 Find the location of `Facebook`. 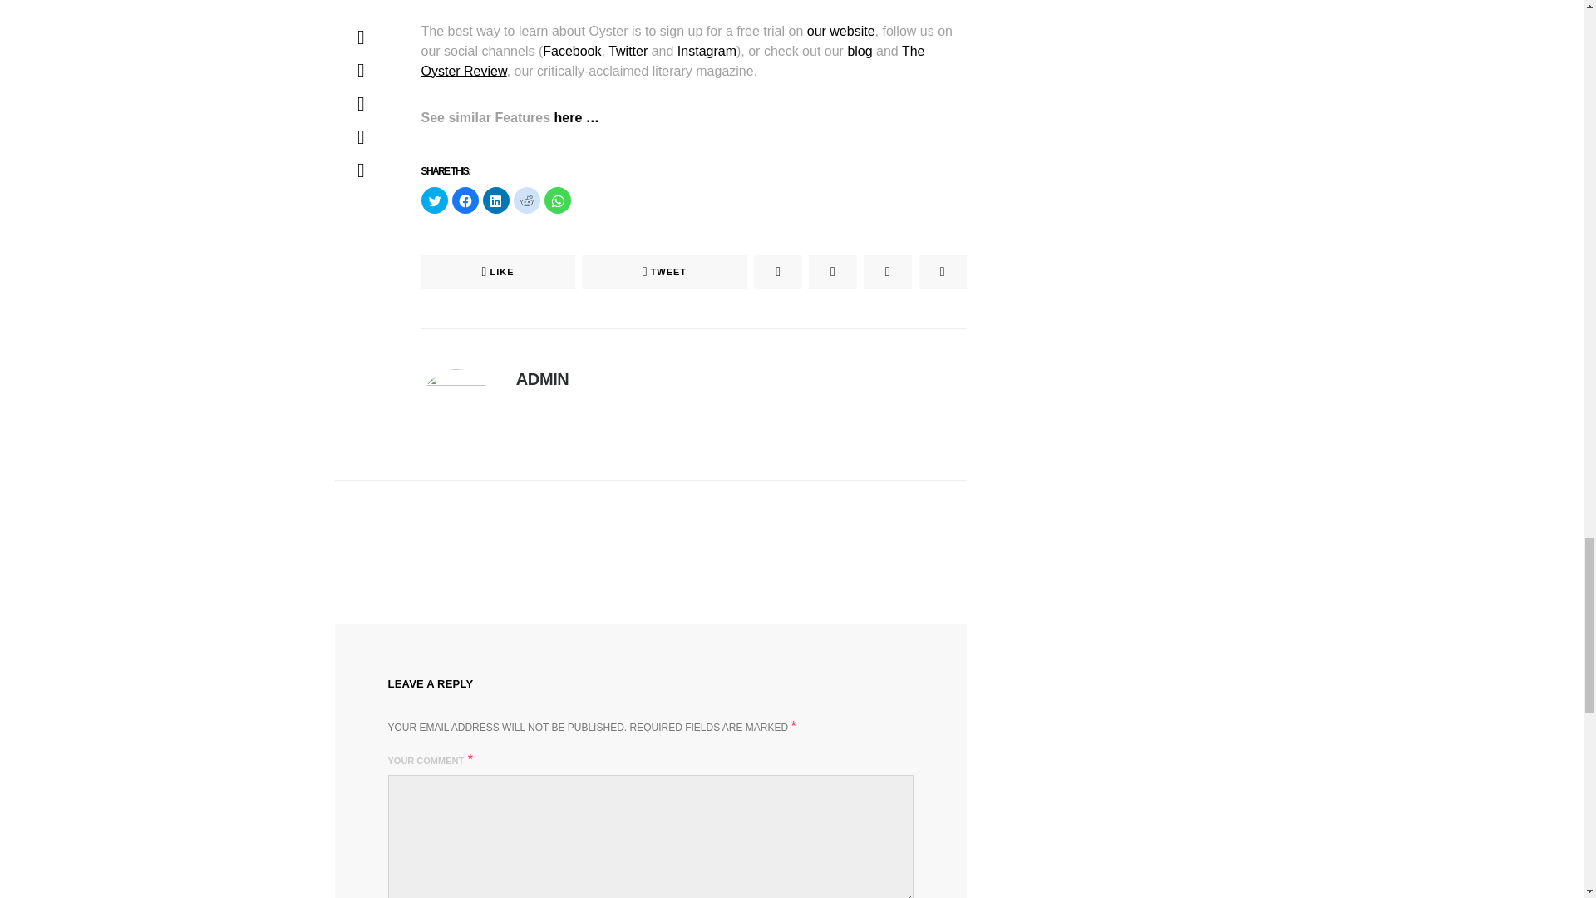

Facebook is located at coordinates (572, 50).